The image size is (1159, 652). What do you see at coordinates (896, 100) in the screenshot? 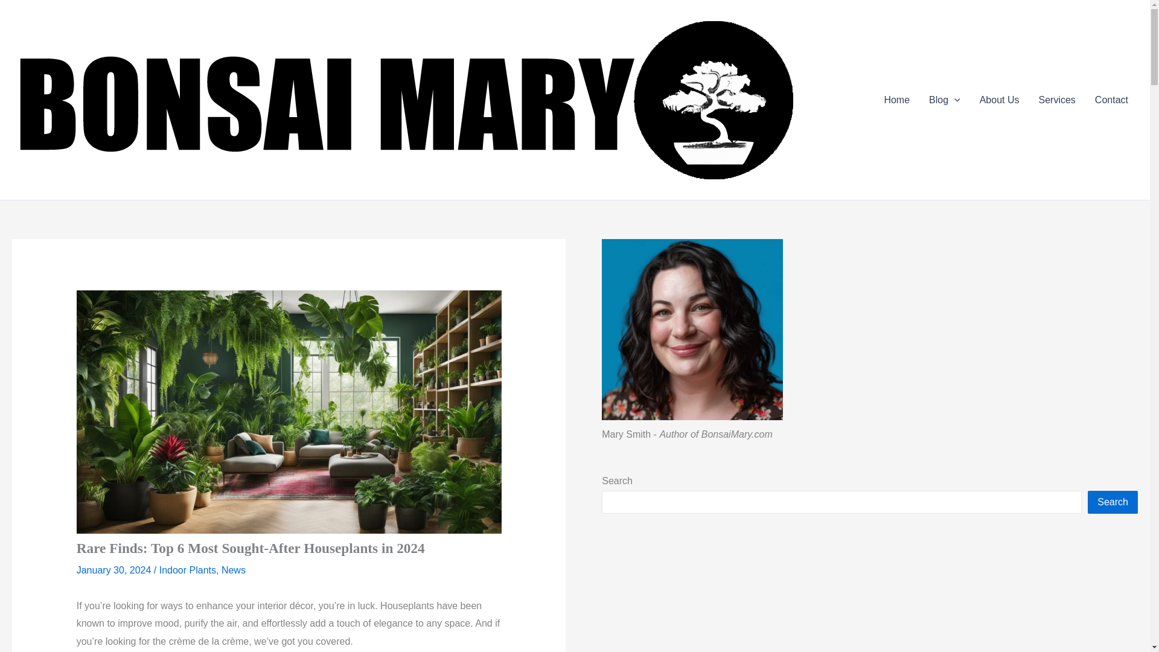
I see `Home` at bounding box center [896, 100].